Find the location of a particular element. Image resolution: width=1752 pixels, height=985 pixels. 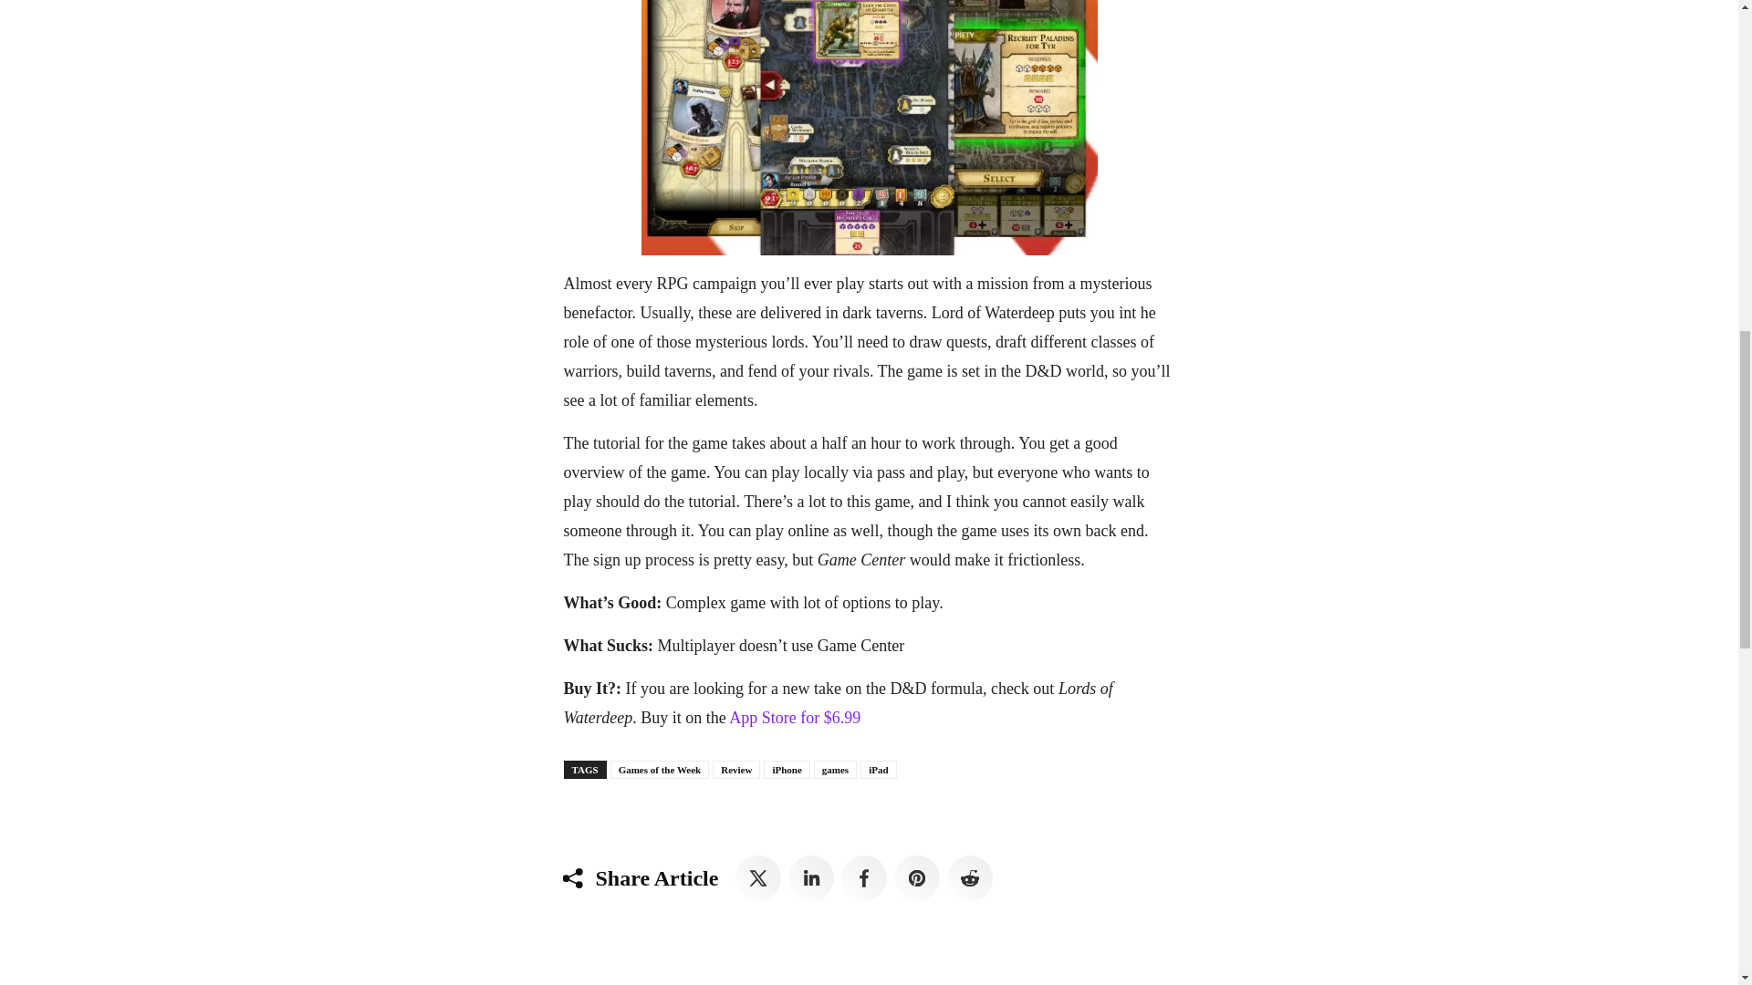

Twitter is located at coordinates (758, 878).